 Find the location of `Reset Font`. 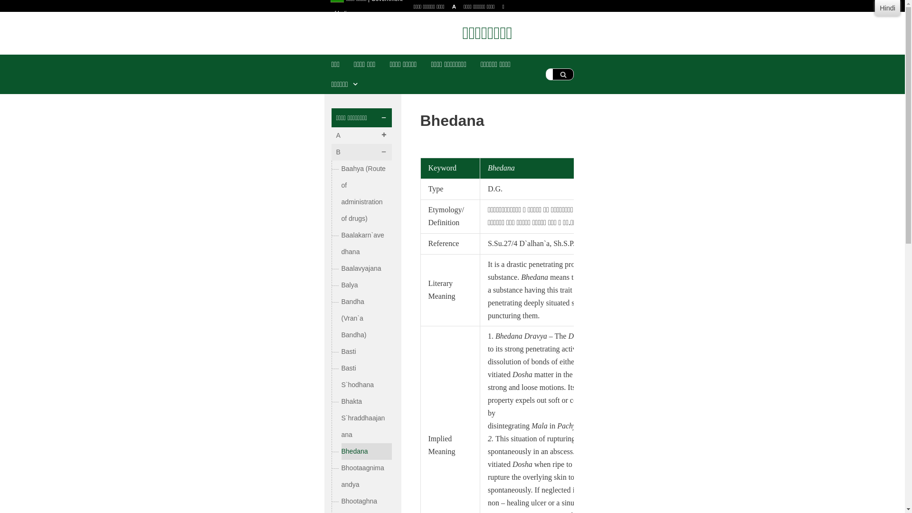

Reset Font is located at coordinates (454, 6).